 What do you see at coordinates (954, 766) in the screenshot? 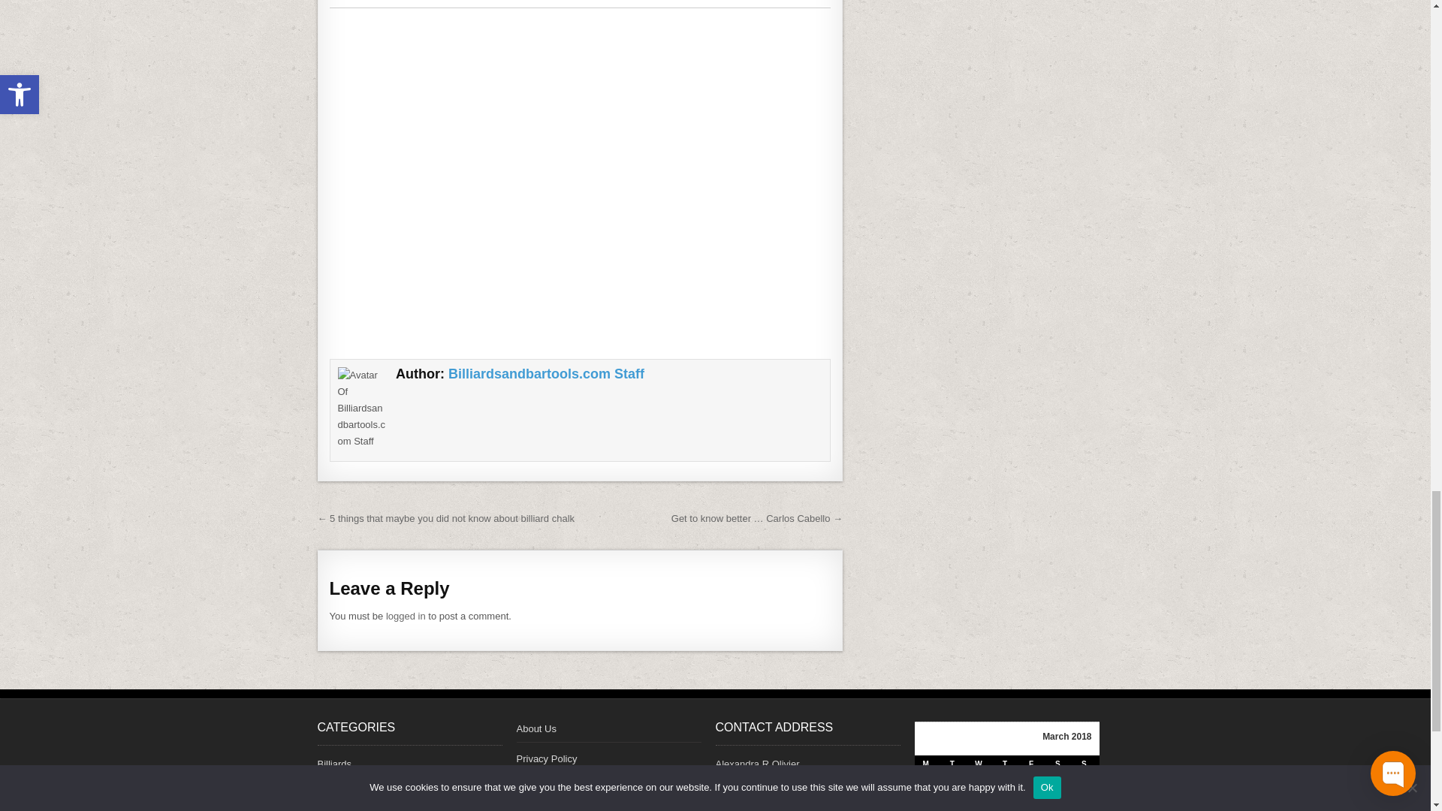
I see `Tuesday` at bounding box center [954, 766].